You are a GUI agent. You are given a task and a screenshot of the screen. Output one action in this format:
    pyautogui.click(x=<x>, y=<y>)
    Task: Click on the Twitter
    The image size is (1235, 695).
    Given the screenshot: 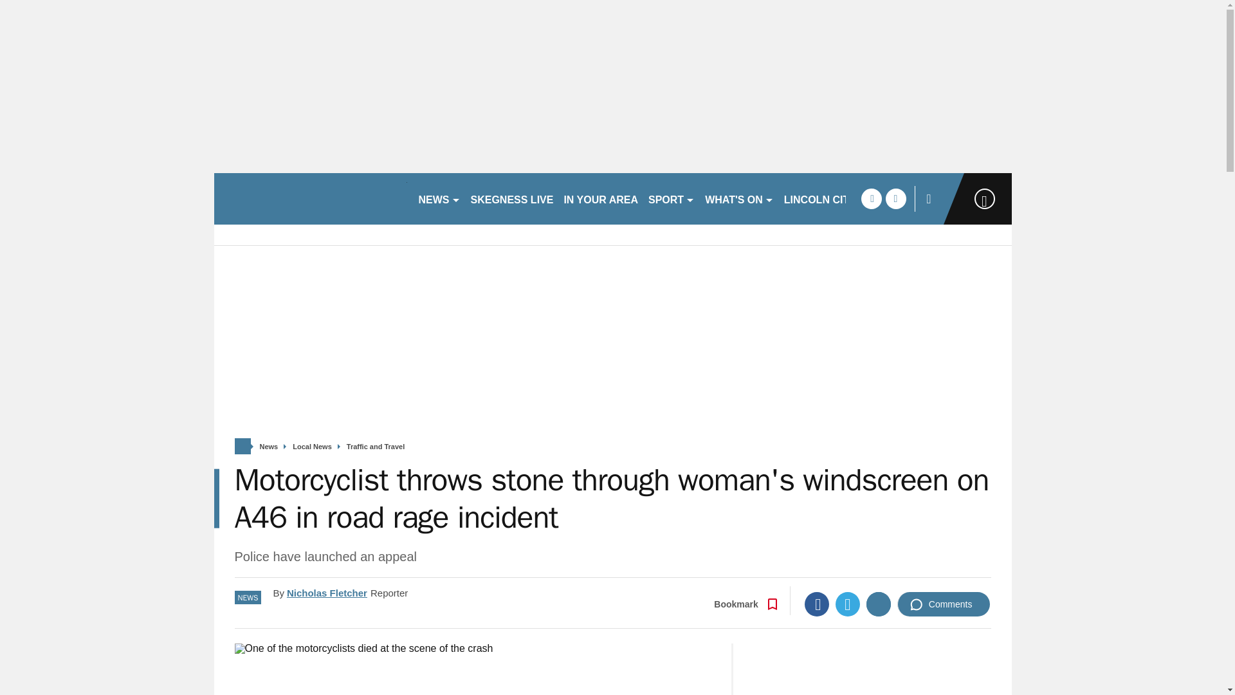 What is the action you would take?
    pyautogui.click(x=848, y=604)
    